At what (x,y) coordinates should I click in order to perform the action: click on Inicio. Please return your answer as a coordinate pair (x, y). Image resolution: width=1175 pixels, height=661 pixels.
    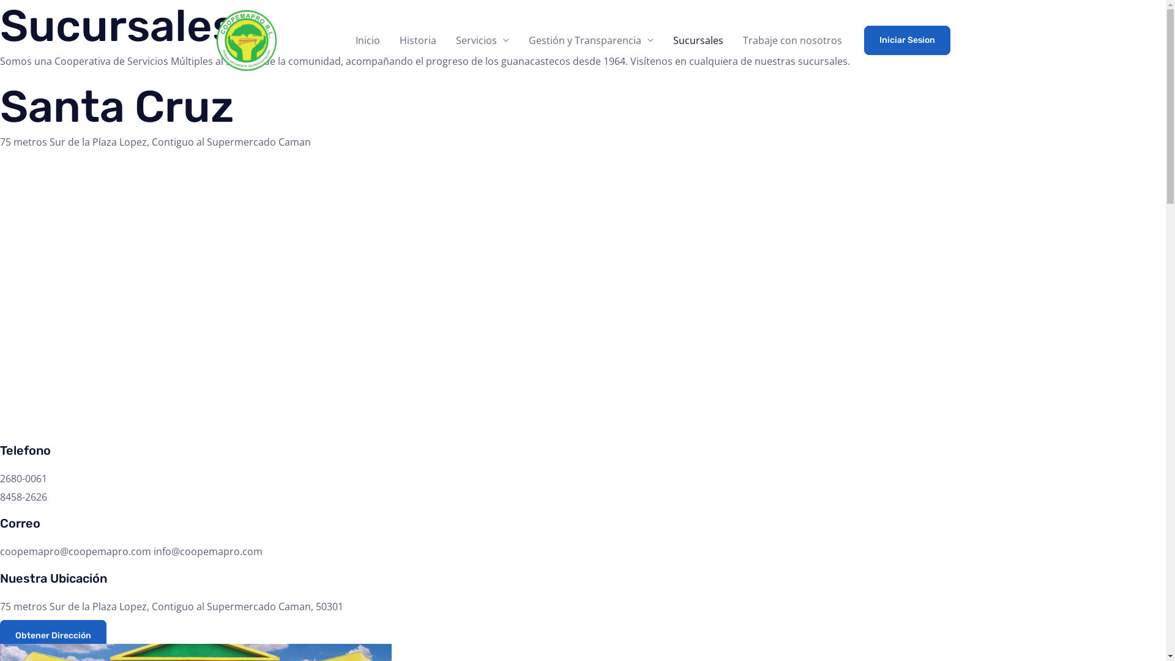
    Looking at the image, I should click on (367, 40).